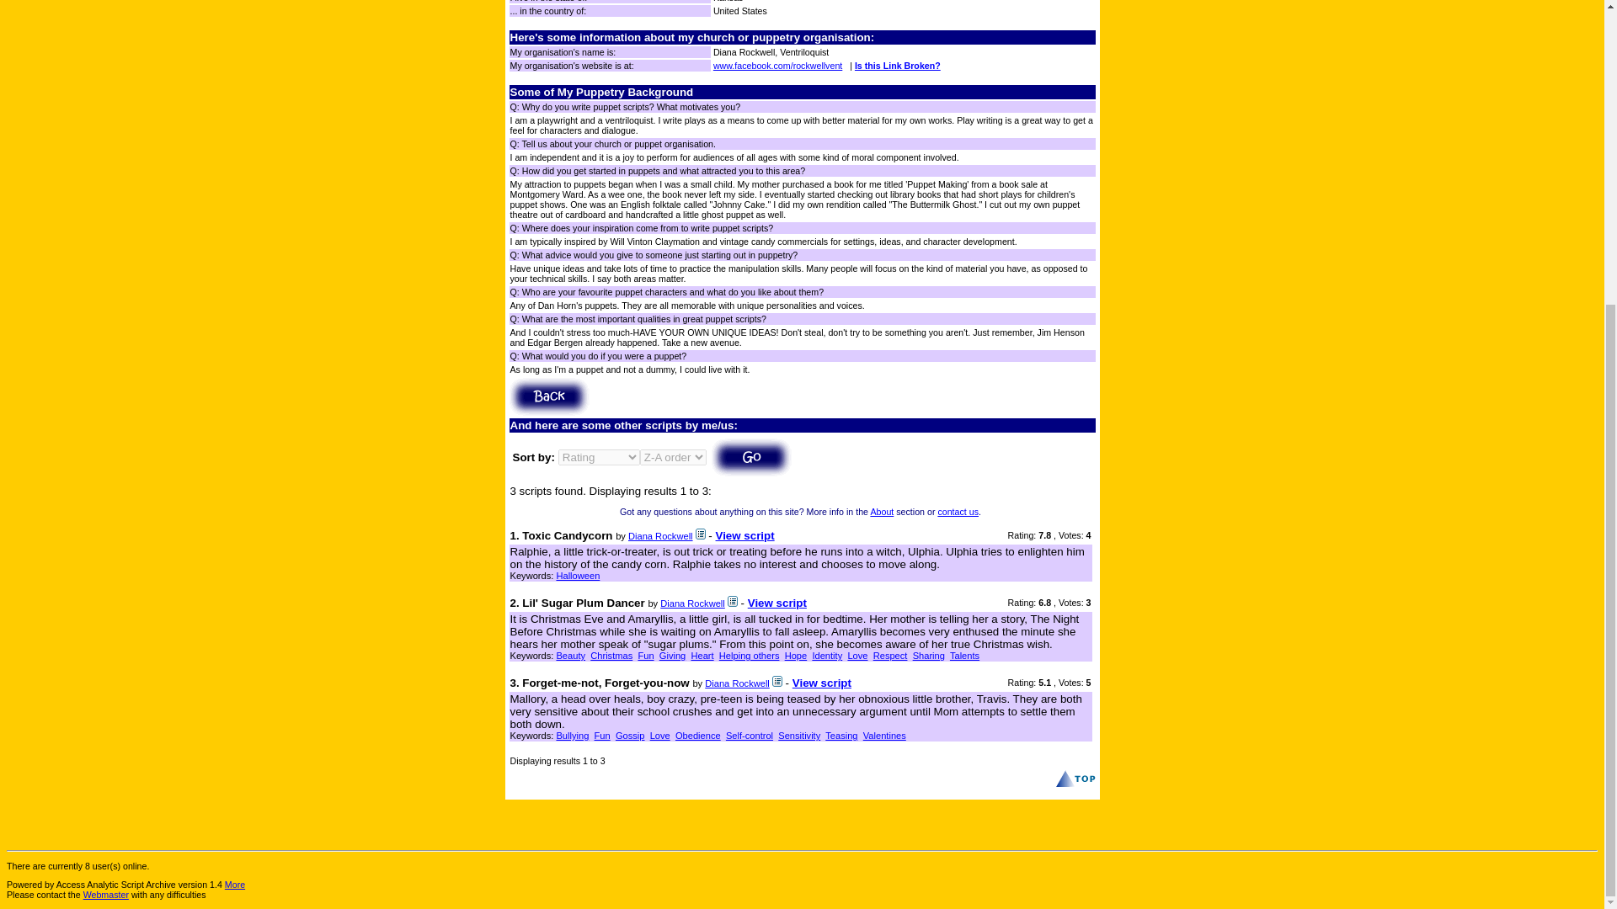 This screenshot has height=909, width=1617. I want to click on Hope, so click(795, 656).